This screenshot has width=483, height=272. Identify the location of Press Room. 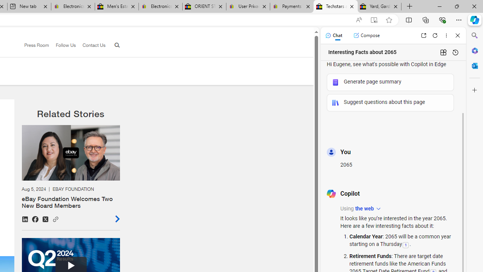
(33, 45).